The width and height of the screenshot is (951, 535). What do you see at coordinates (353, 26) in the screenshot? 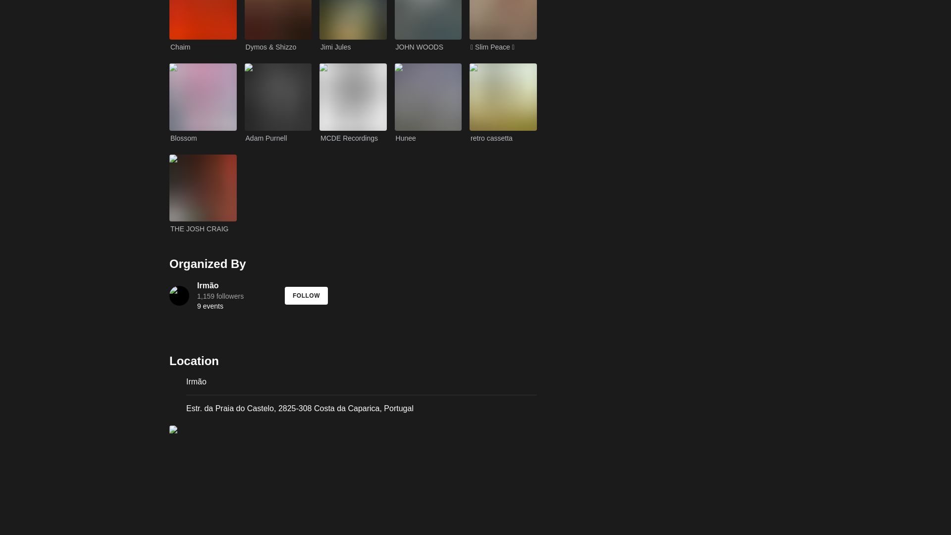
I see `Jimi Jules` at bounding box center [353, 26].